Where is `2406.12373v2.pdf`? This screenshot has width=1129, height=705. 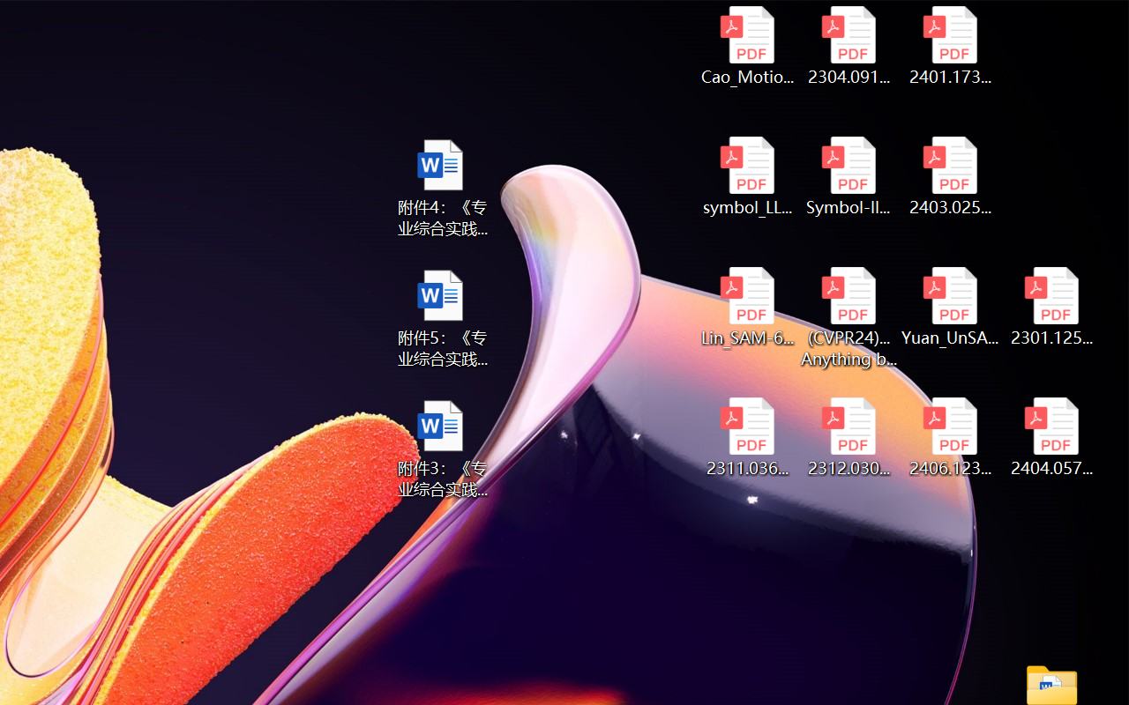 2406.12373v2.pdf is located at coordinates (951, 437).